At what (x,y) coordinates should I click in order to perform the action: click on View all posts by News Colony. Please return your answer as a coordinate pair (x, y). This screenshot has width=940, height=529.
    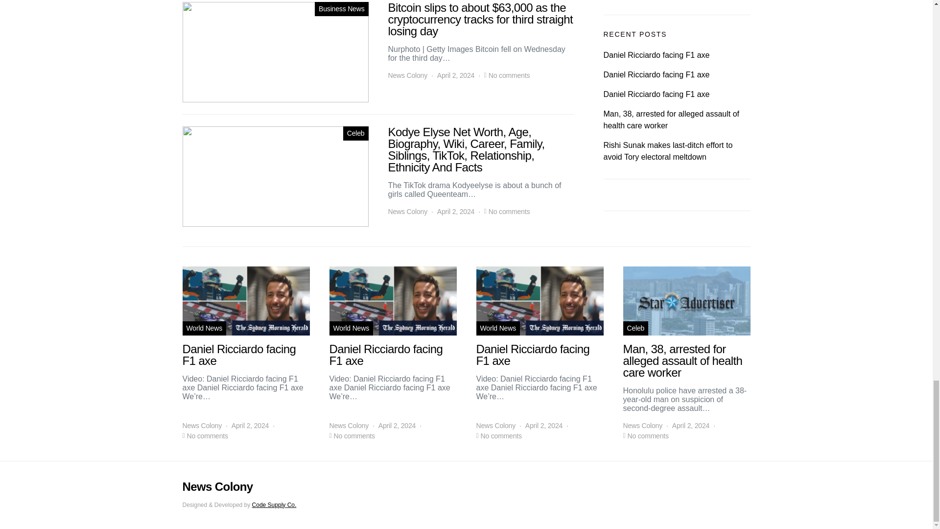
    Looking at the image, I should click on (407, 75).